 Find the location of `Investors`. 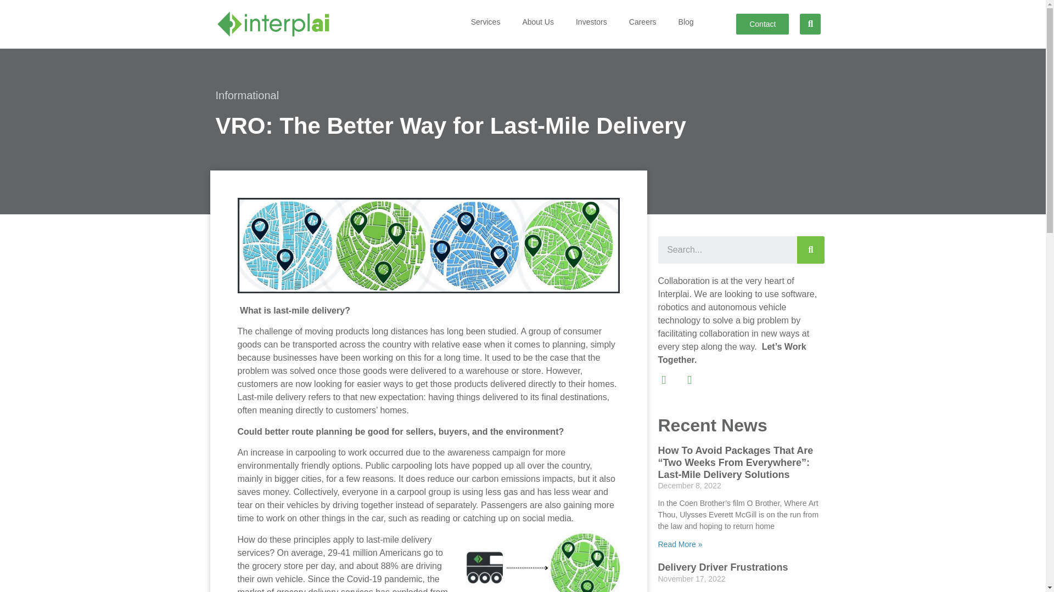

Investors is located at coordinates (591, 22).